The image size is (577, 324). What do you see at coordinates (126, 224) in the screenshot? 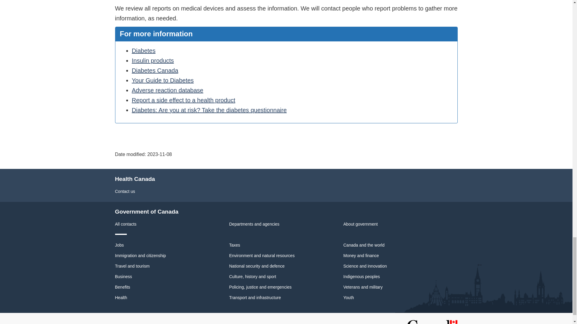
I see `All contacts` at bounding box center [126, 224].